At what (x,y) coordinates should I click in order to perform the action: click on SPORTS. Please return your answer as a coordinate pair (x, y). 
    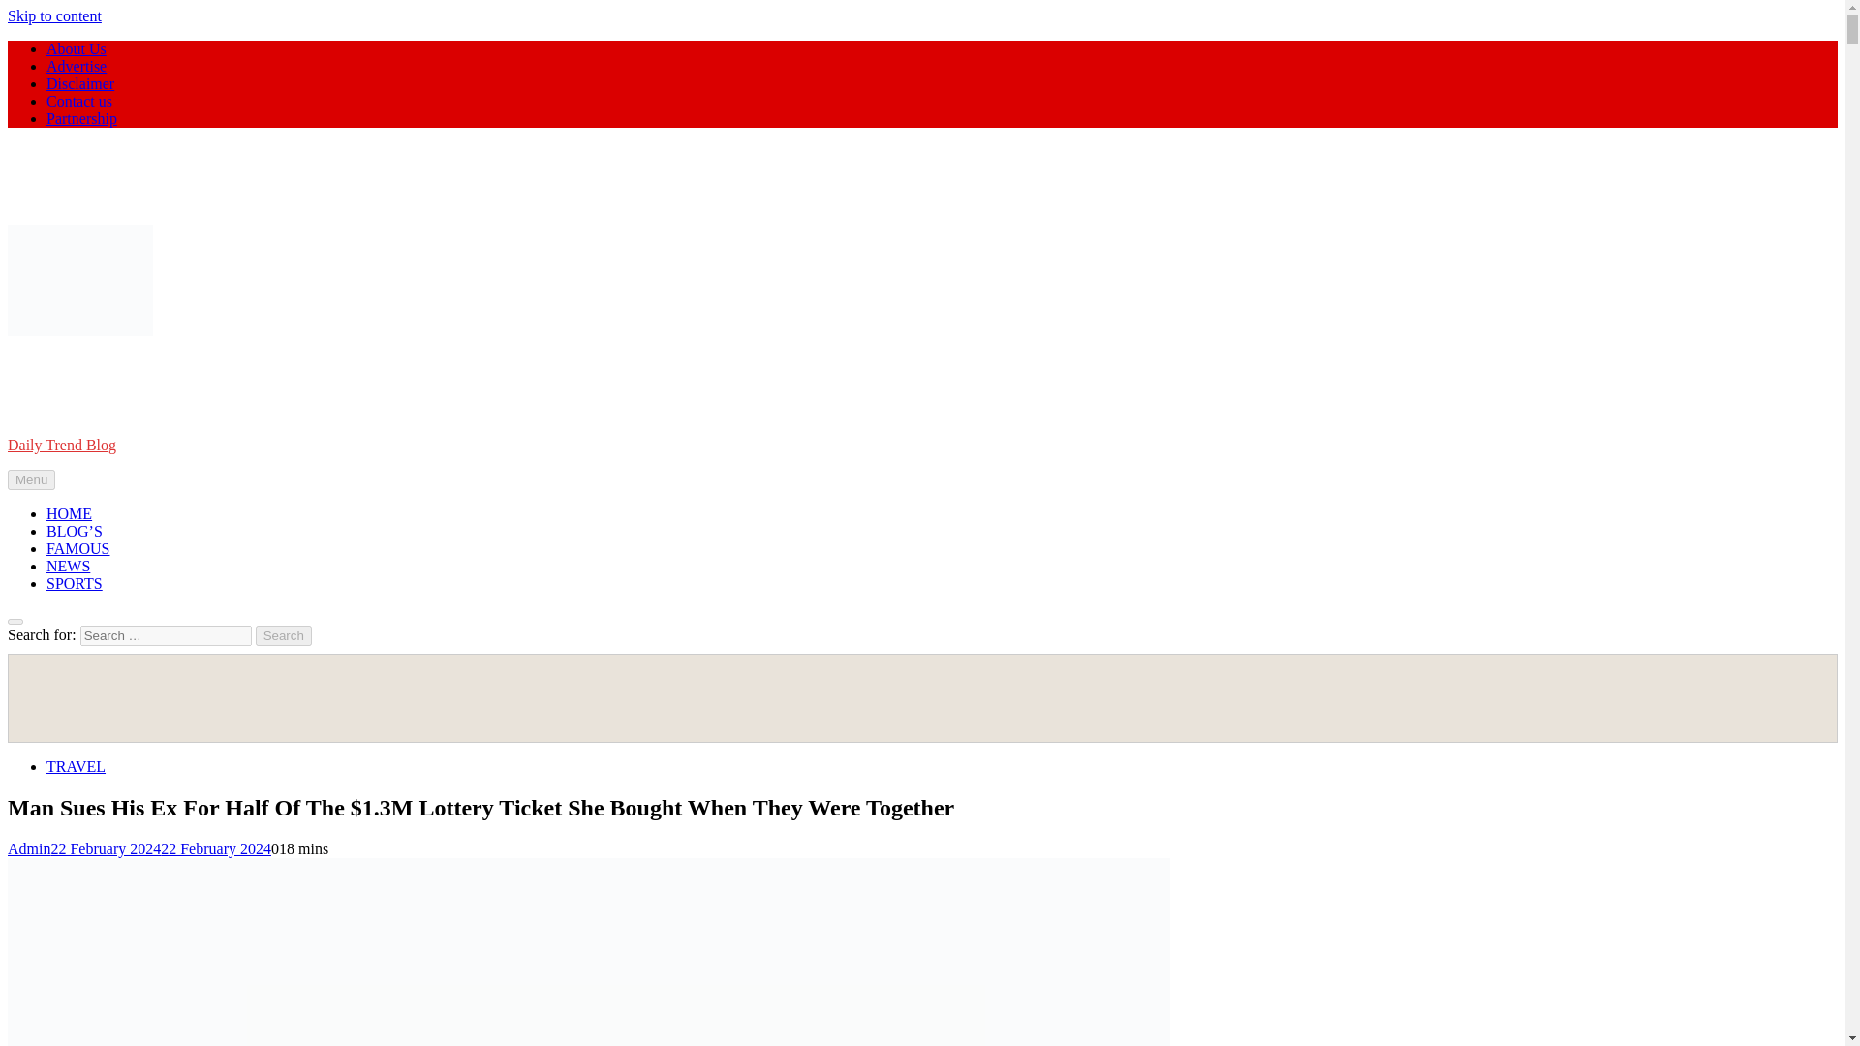
    Looking at the image, I should click on (74, 583).